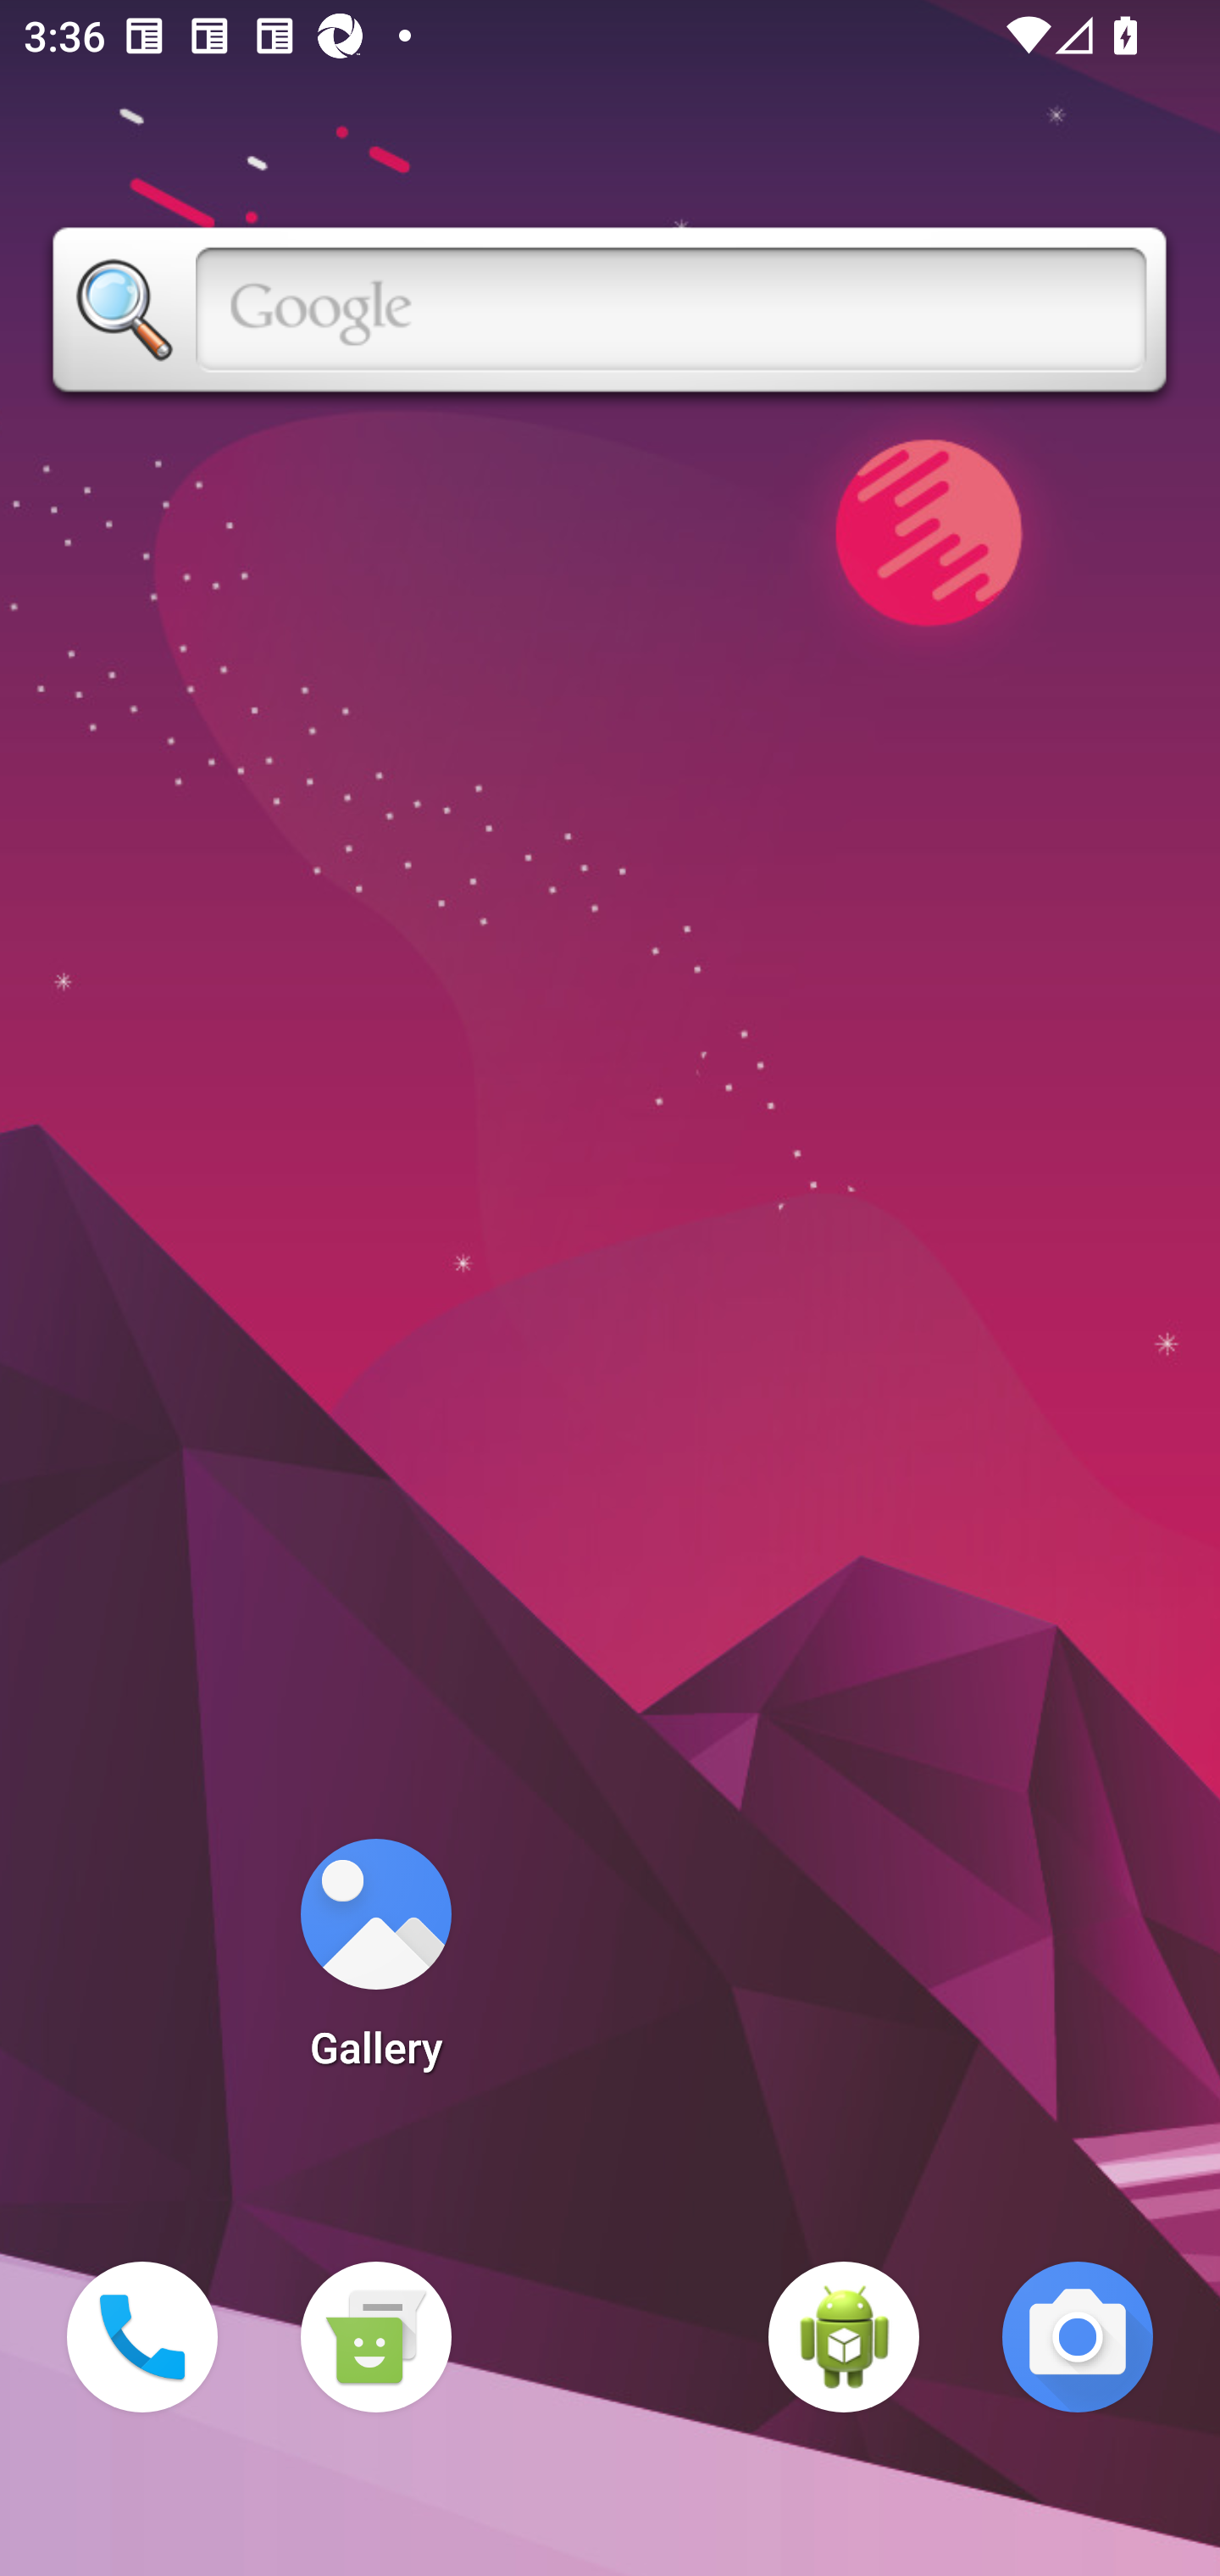 This screenshot has height=2576, width=1220. What do you see at coordinates (844, 2337) in the screenshot?
I see `WebView Browser Tester` at bounding box center [844, 2337].